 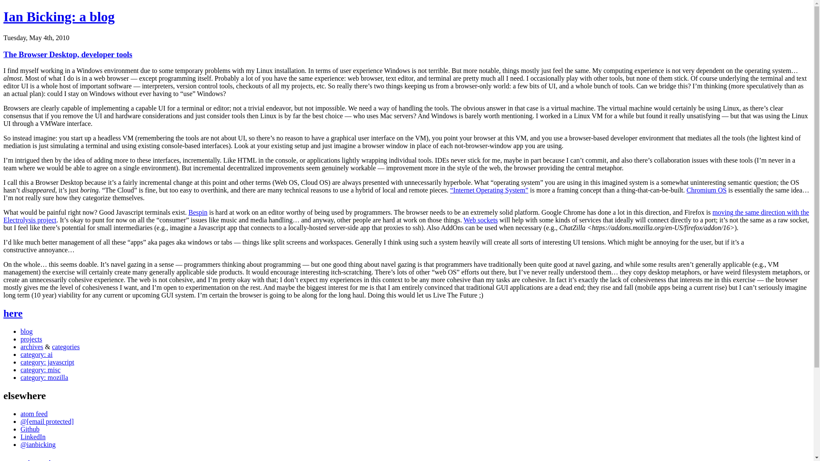 What do you see at coordinates (13, 313) in the screenshot?
I see `here` at bounding box center [13, 313].